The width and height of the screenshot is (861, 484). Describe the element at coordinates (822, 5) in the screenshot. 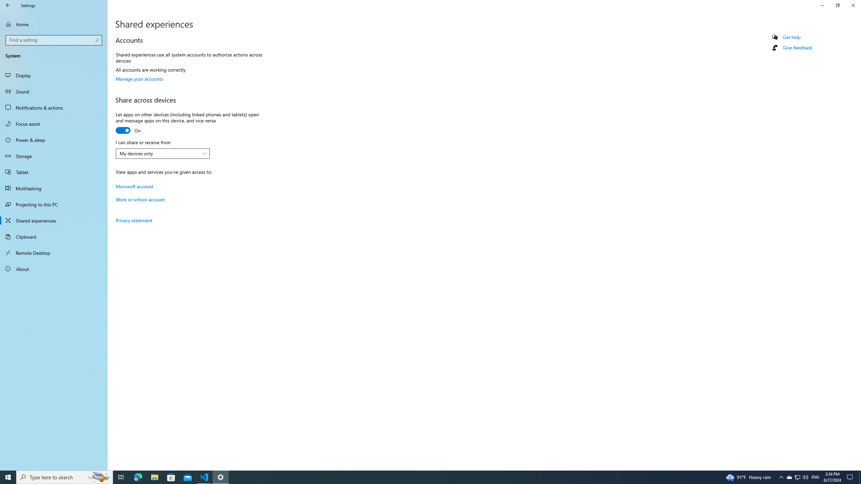

I see `Minimize Settings` at that location.